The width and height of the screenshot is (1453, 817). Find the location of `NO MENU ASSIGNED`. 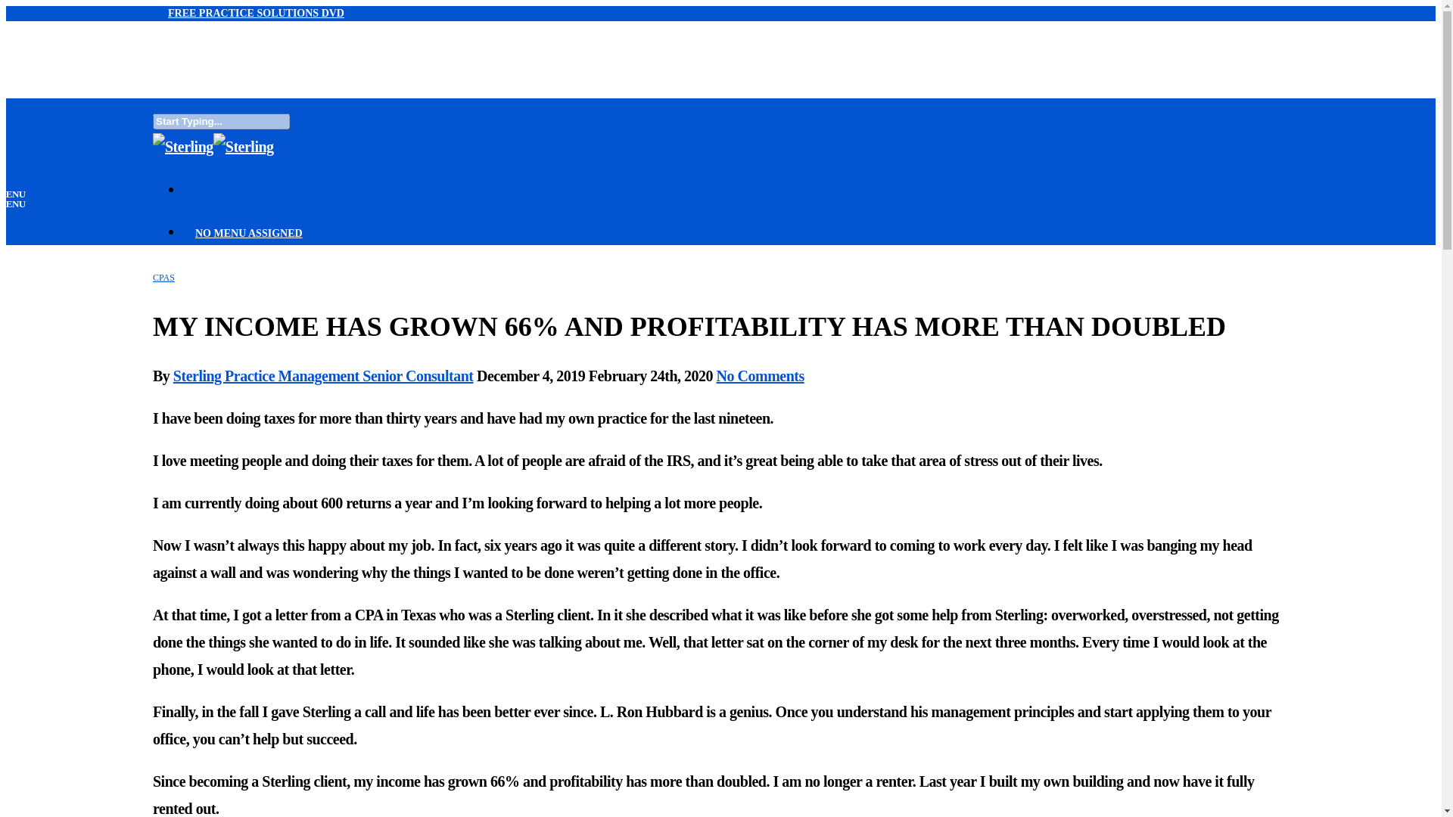

NO MENU ASSIGNED is located at coordinates (248, 238).